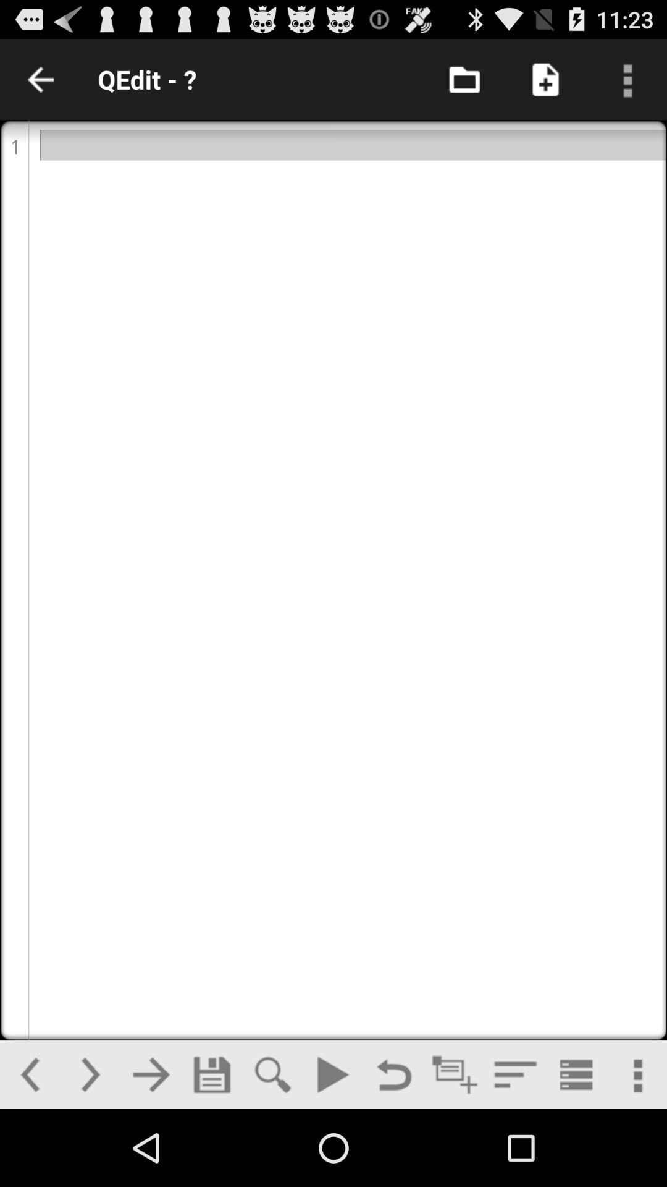  I want to click on open file, so click(464, 79).